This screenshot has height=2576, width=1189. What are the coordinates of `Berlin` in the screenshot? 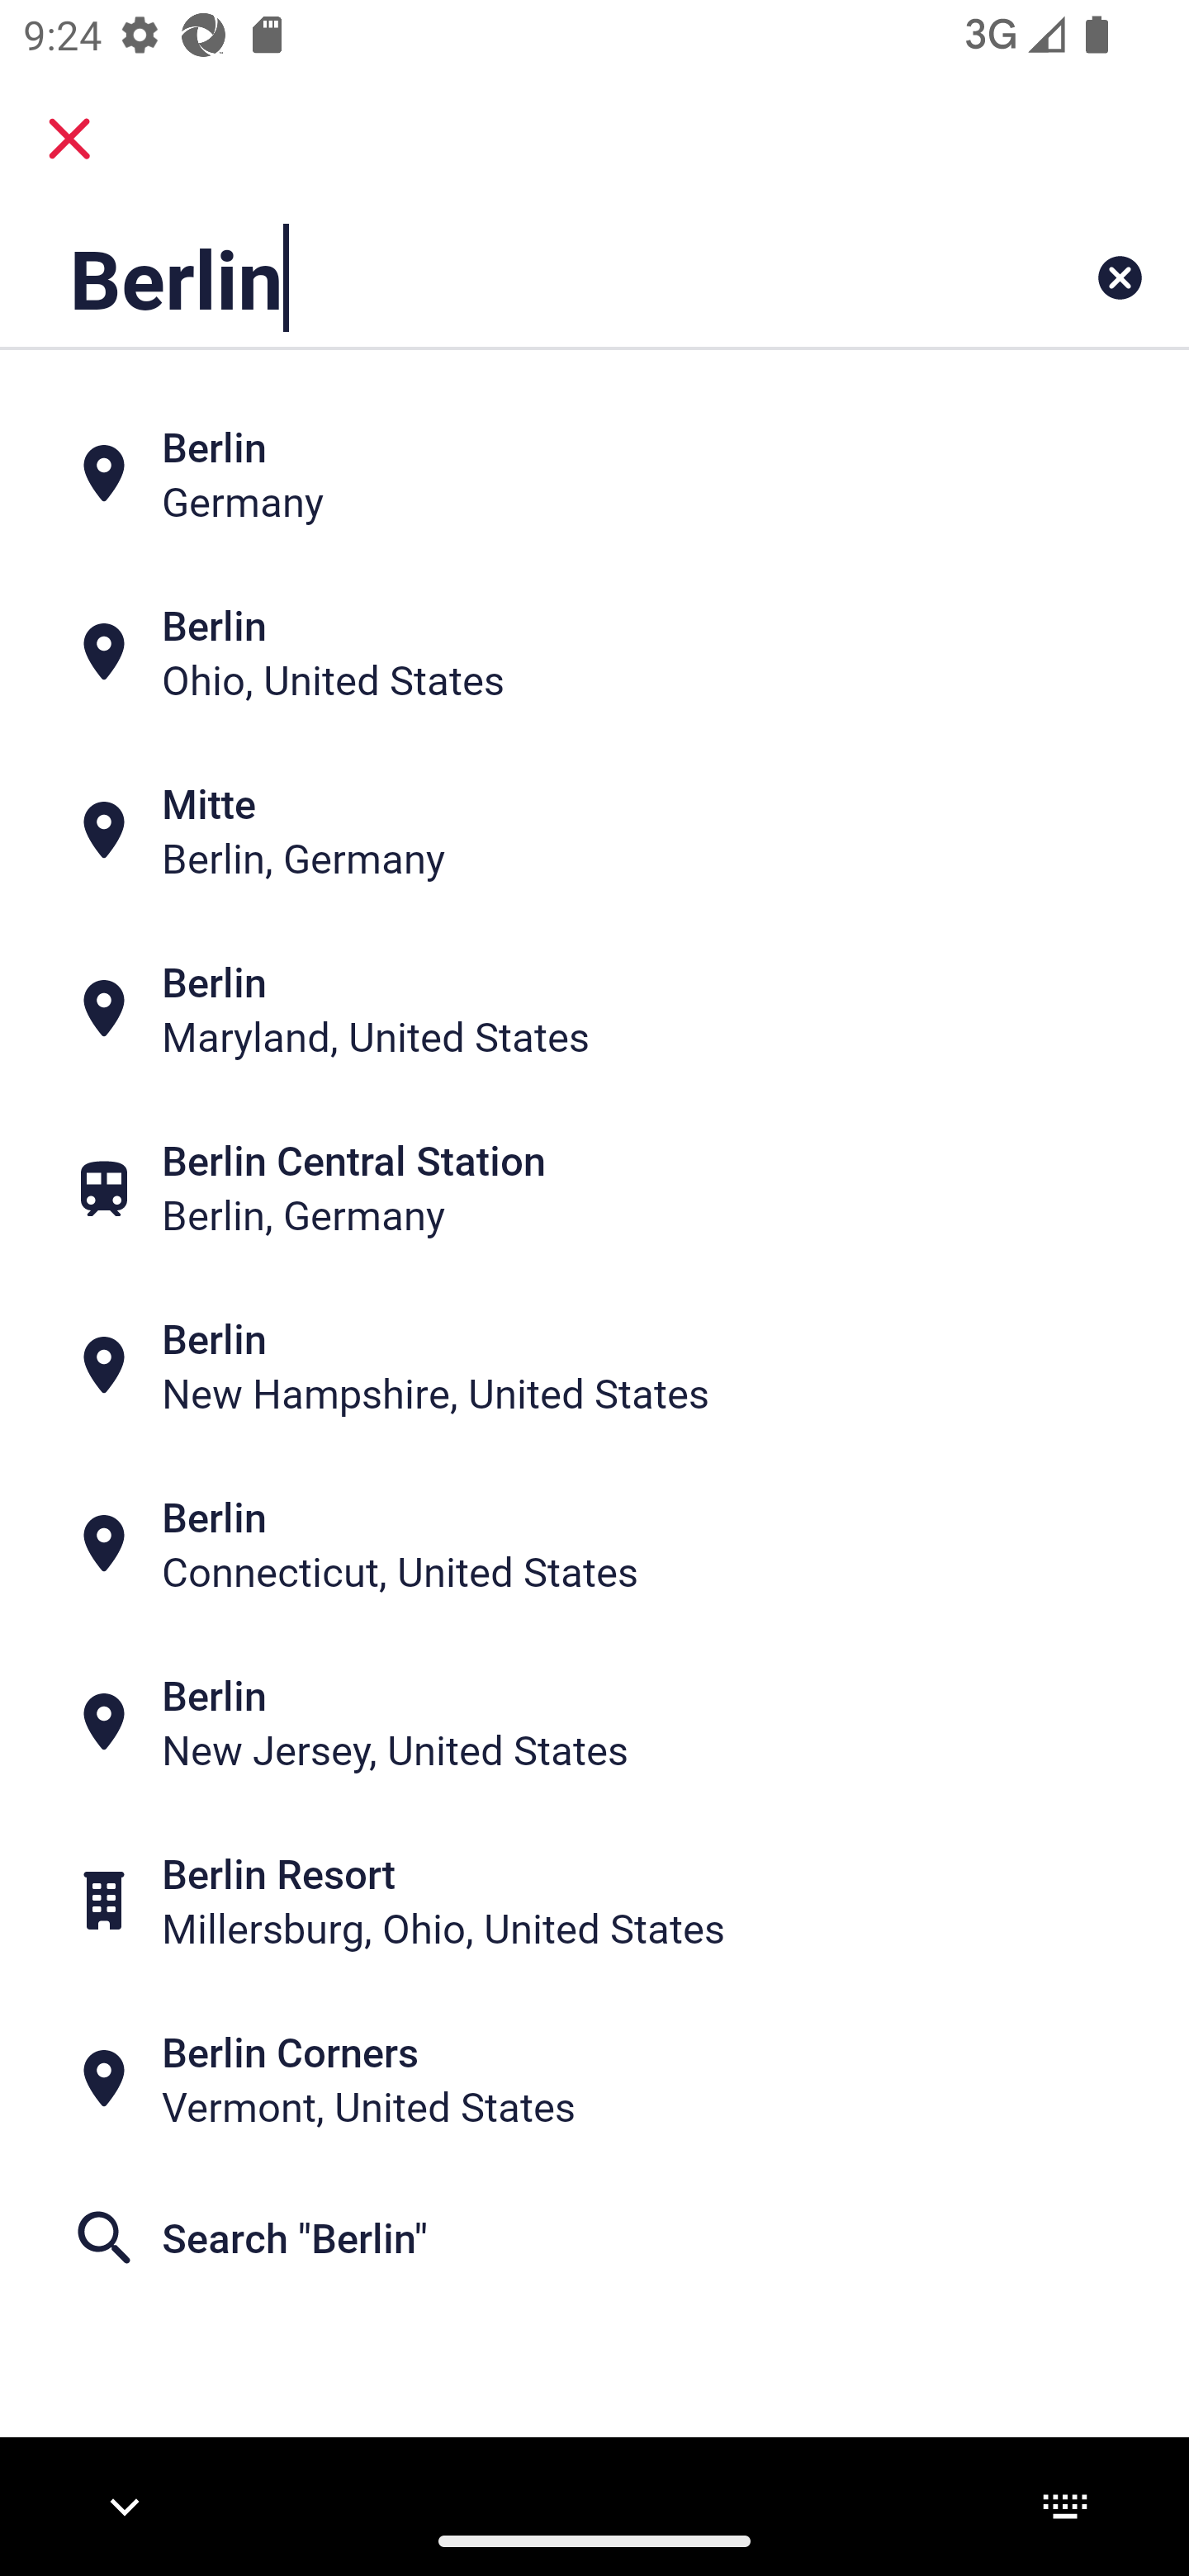 It's located at (490, 277).